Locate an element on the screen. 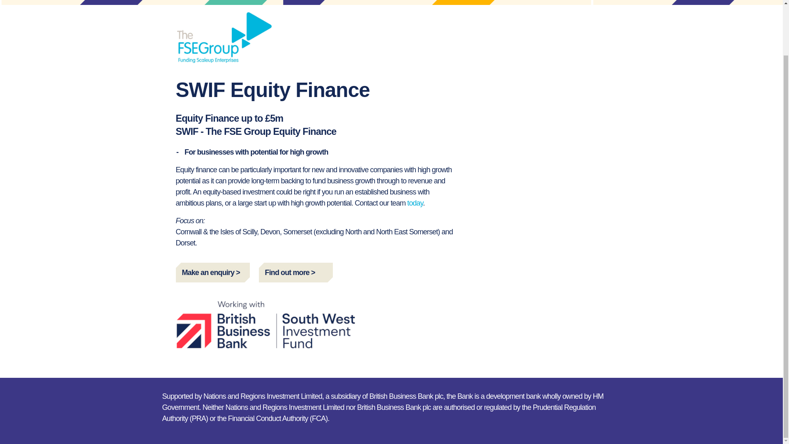 The height and width of the screenshot is (444, 789). Make an enquiry is located at coordinates (213, 272).